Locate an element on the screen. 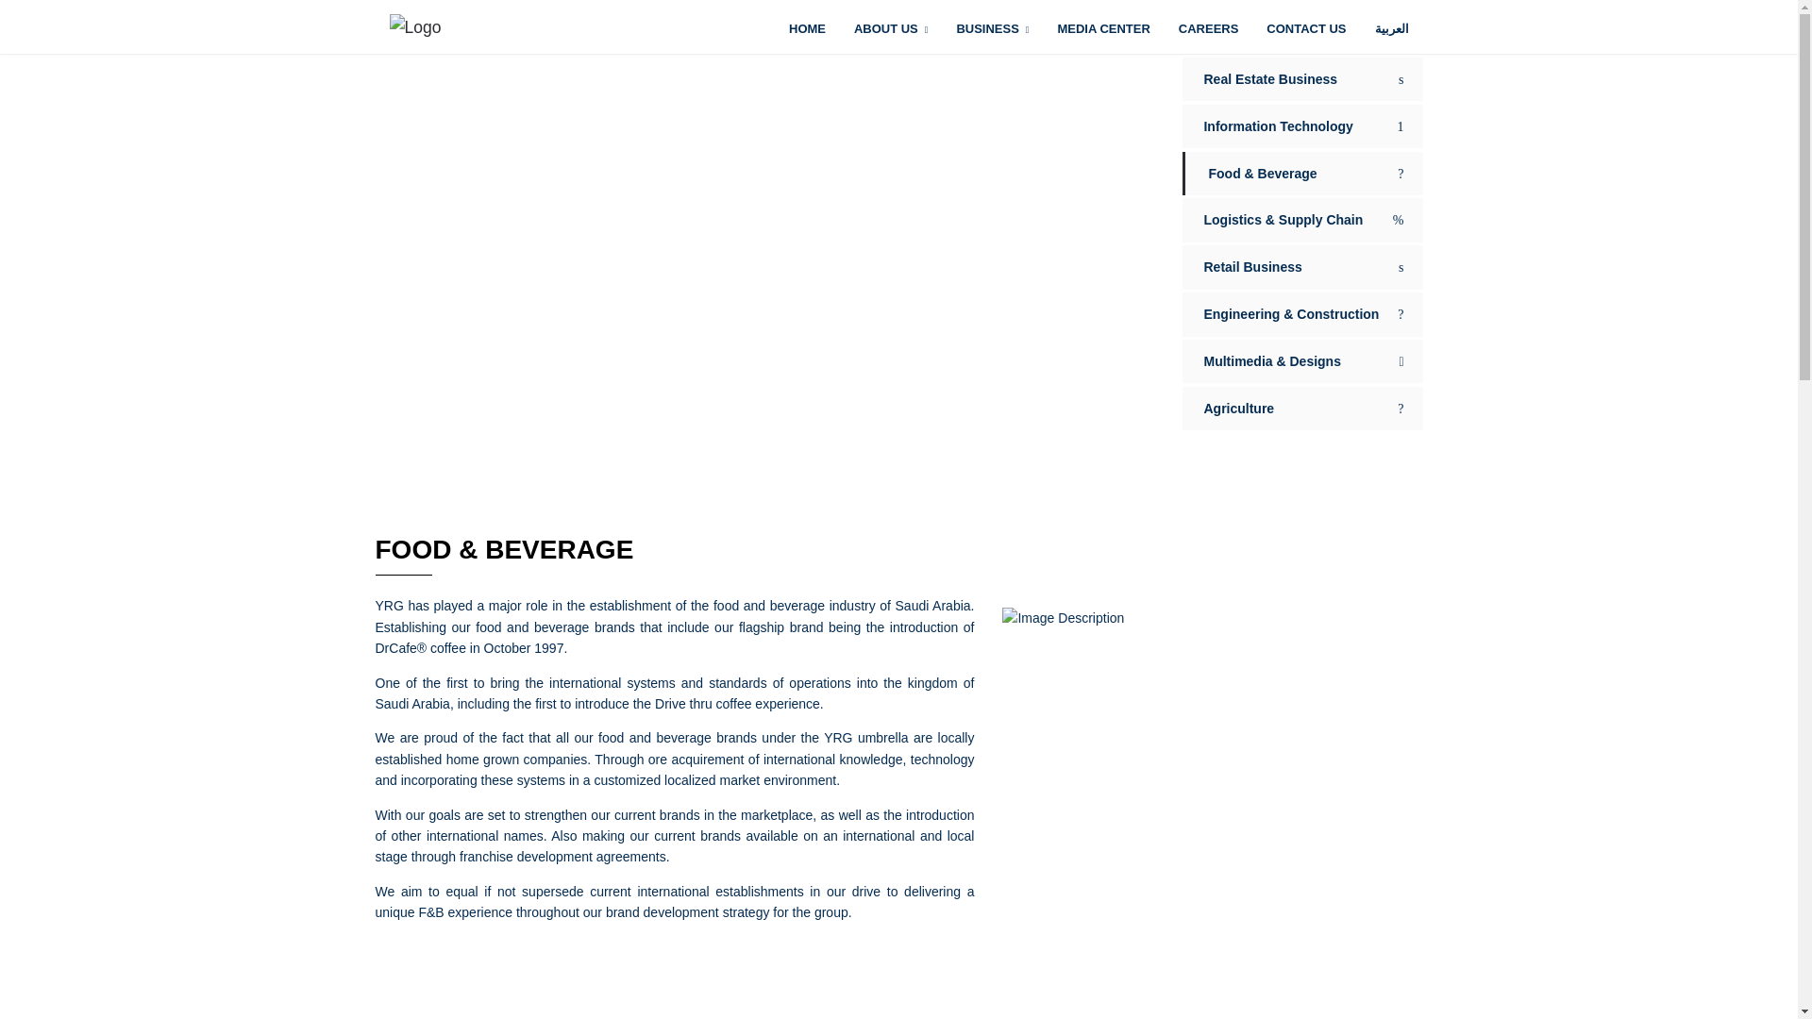 The width and height of the screenshot is (1812, 1019). MEDIA CENTER is located at coordinates (1102, 29).